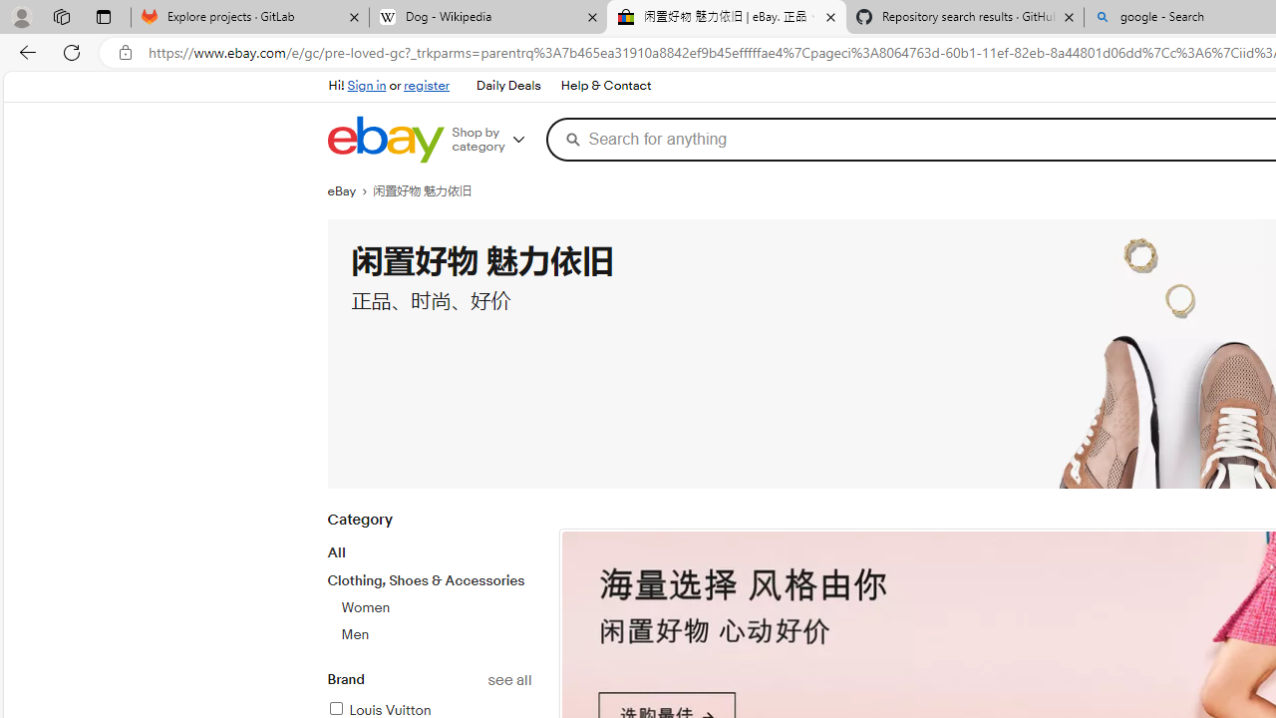 The width and height of the screenshot is (1276, 718). Describe the element at coordinates (508, 86) in the screenshot. I see `Daily Deals` at that location.